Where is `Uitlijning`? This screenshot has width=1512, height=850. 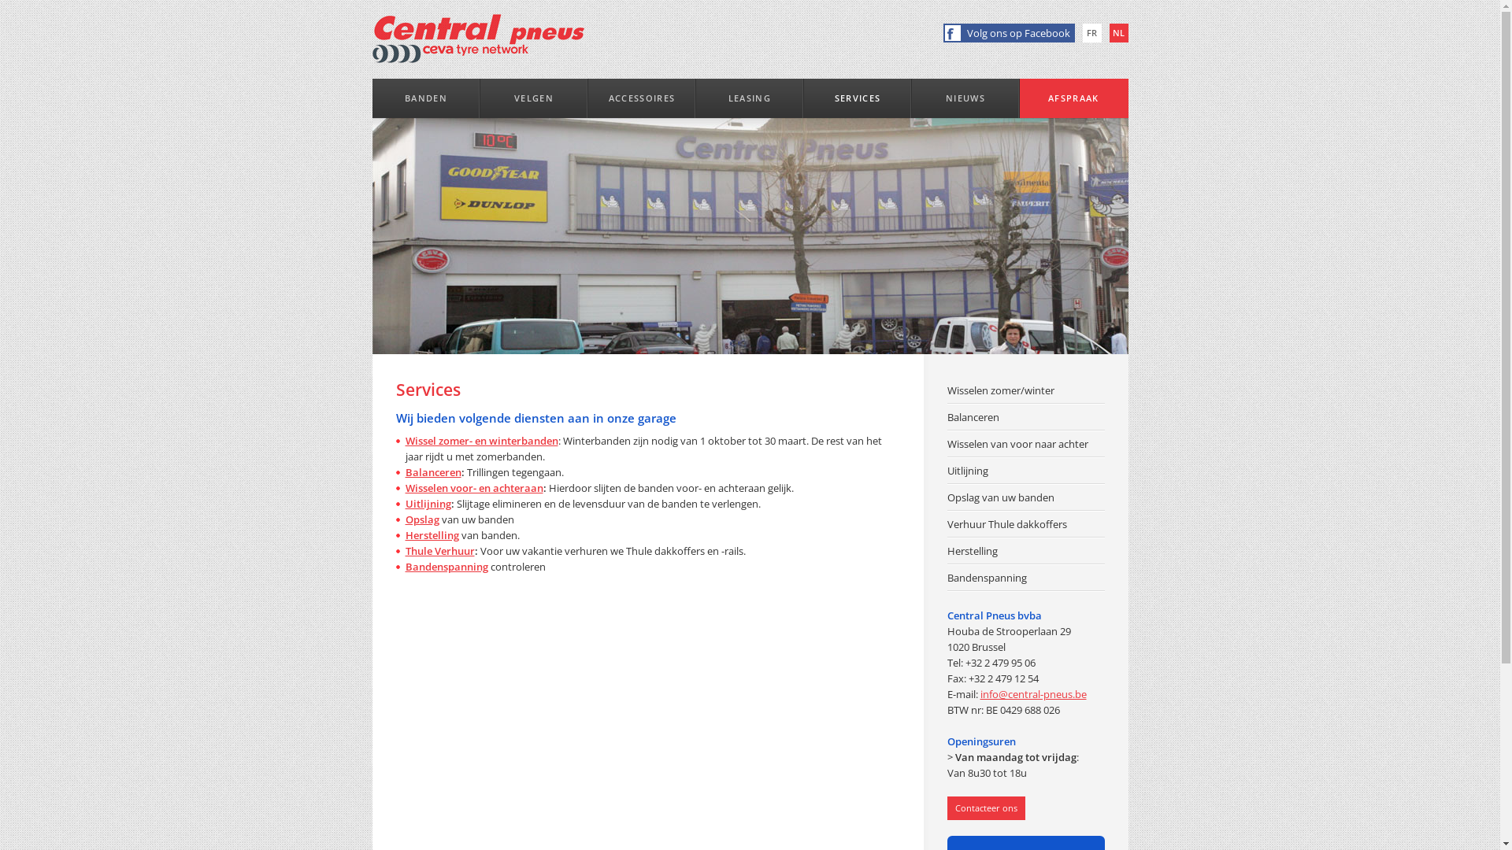
Uitlijning is located at coordinates (428, 504).